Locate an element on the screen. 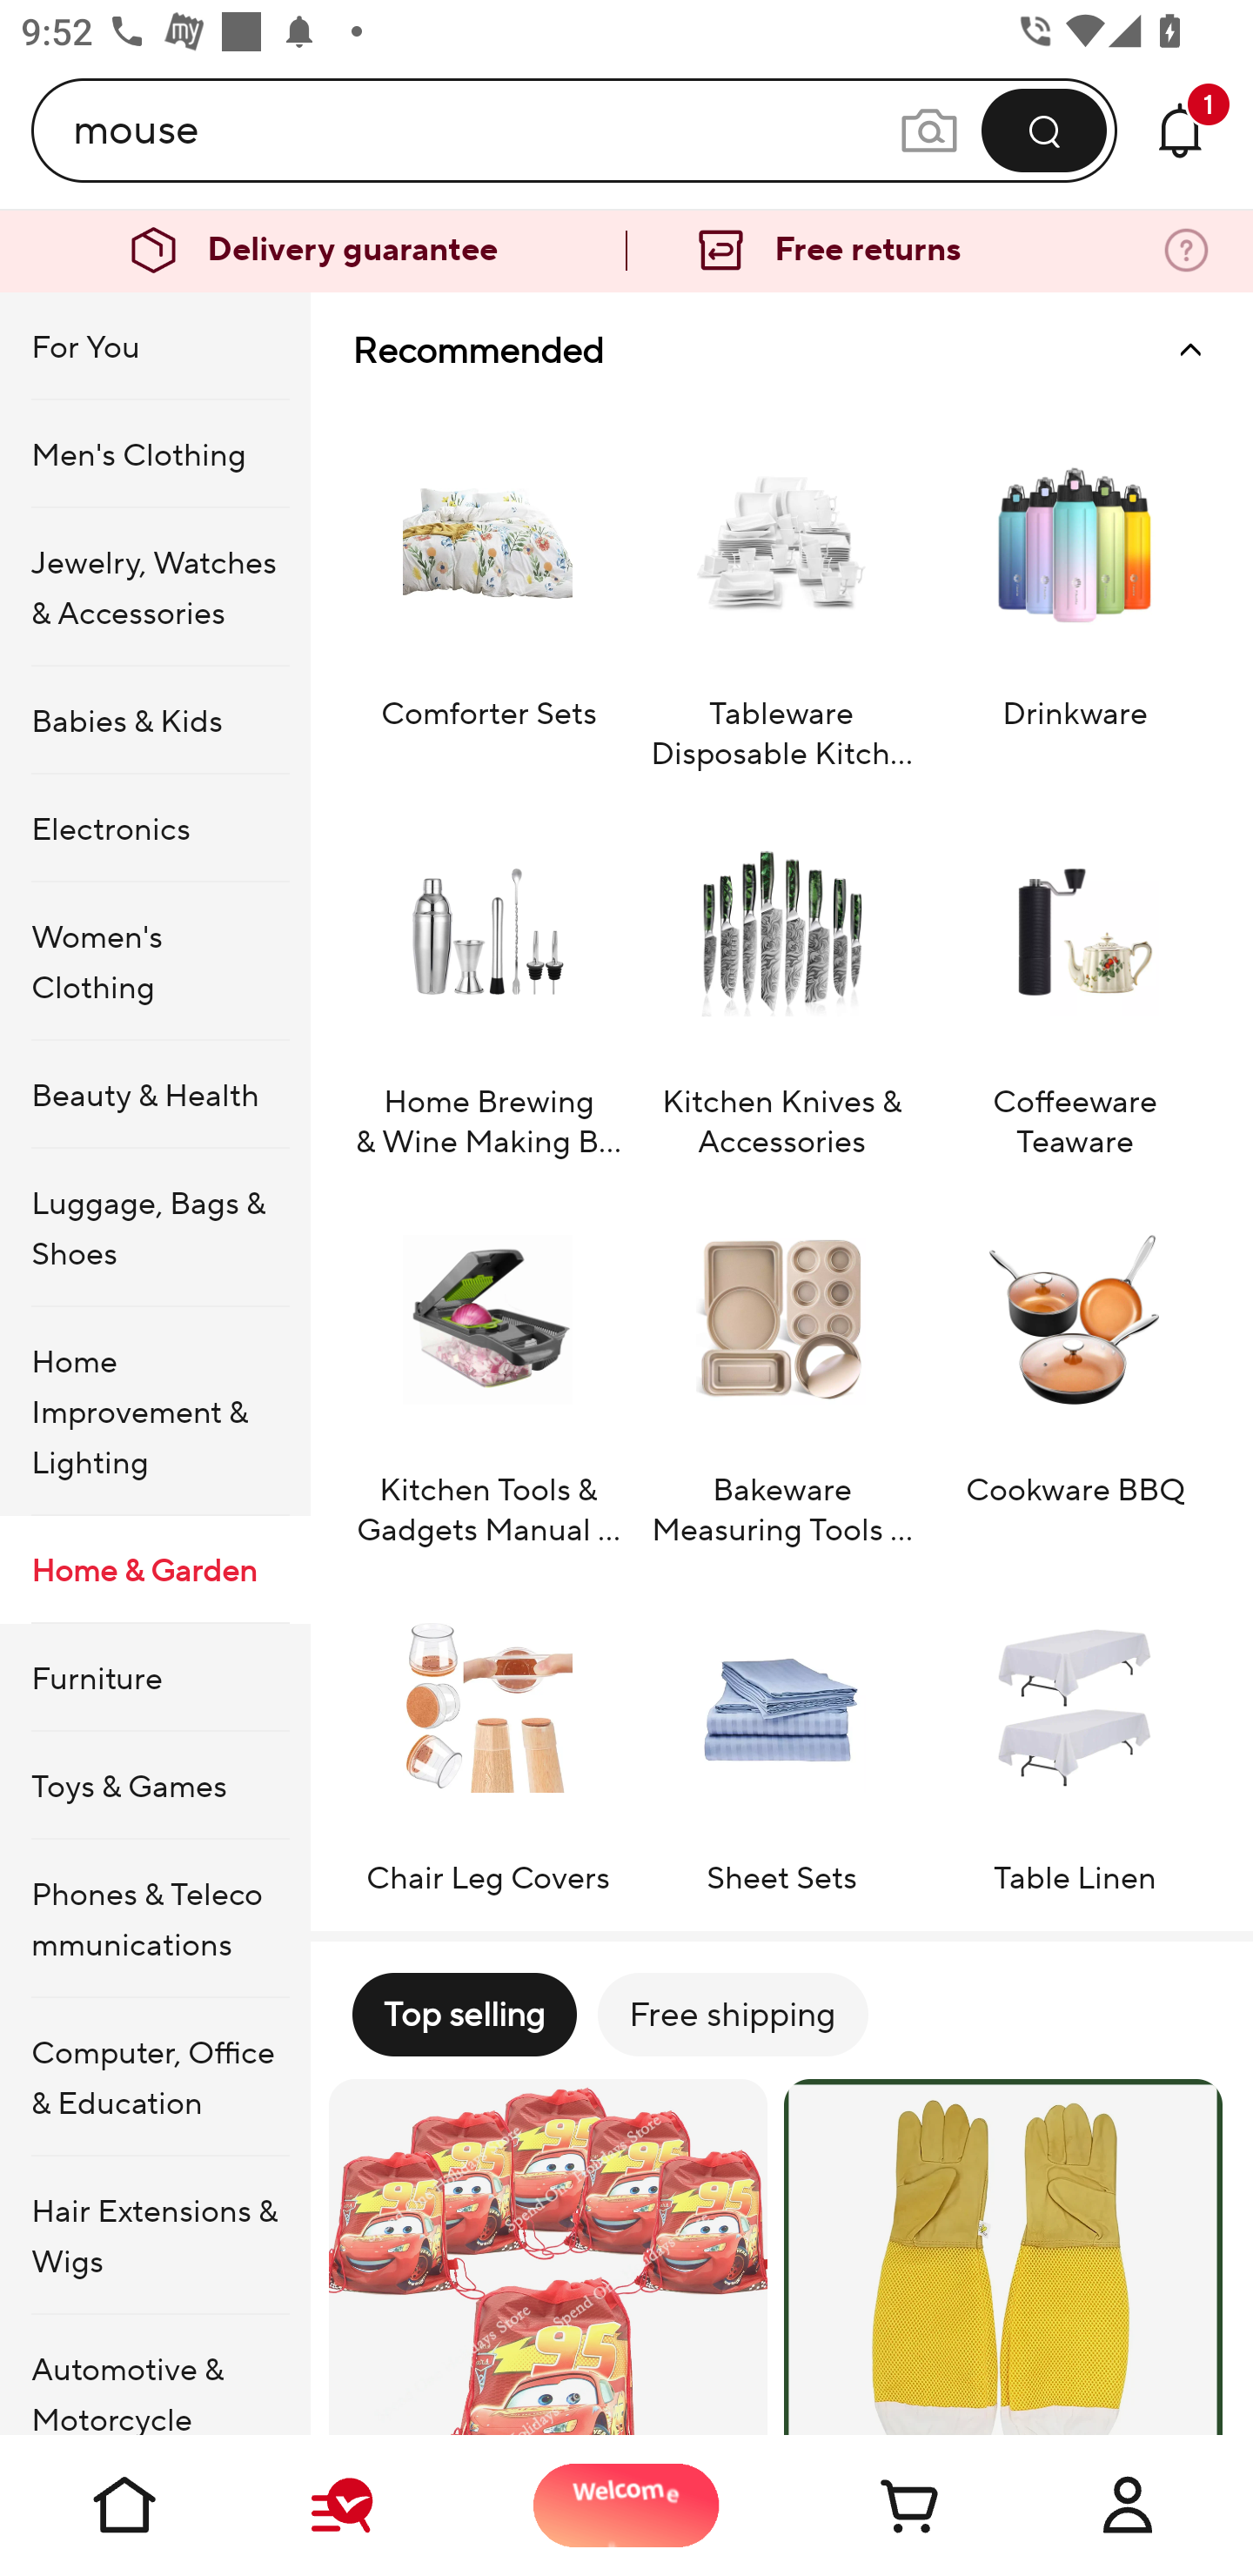  Babies & Kids is located at coordinates (155, 721).